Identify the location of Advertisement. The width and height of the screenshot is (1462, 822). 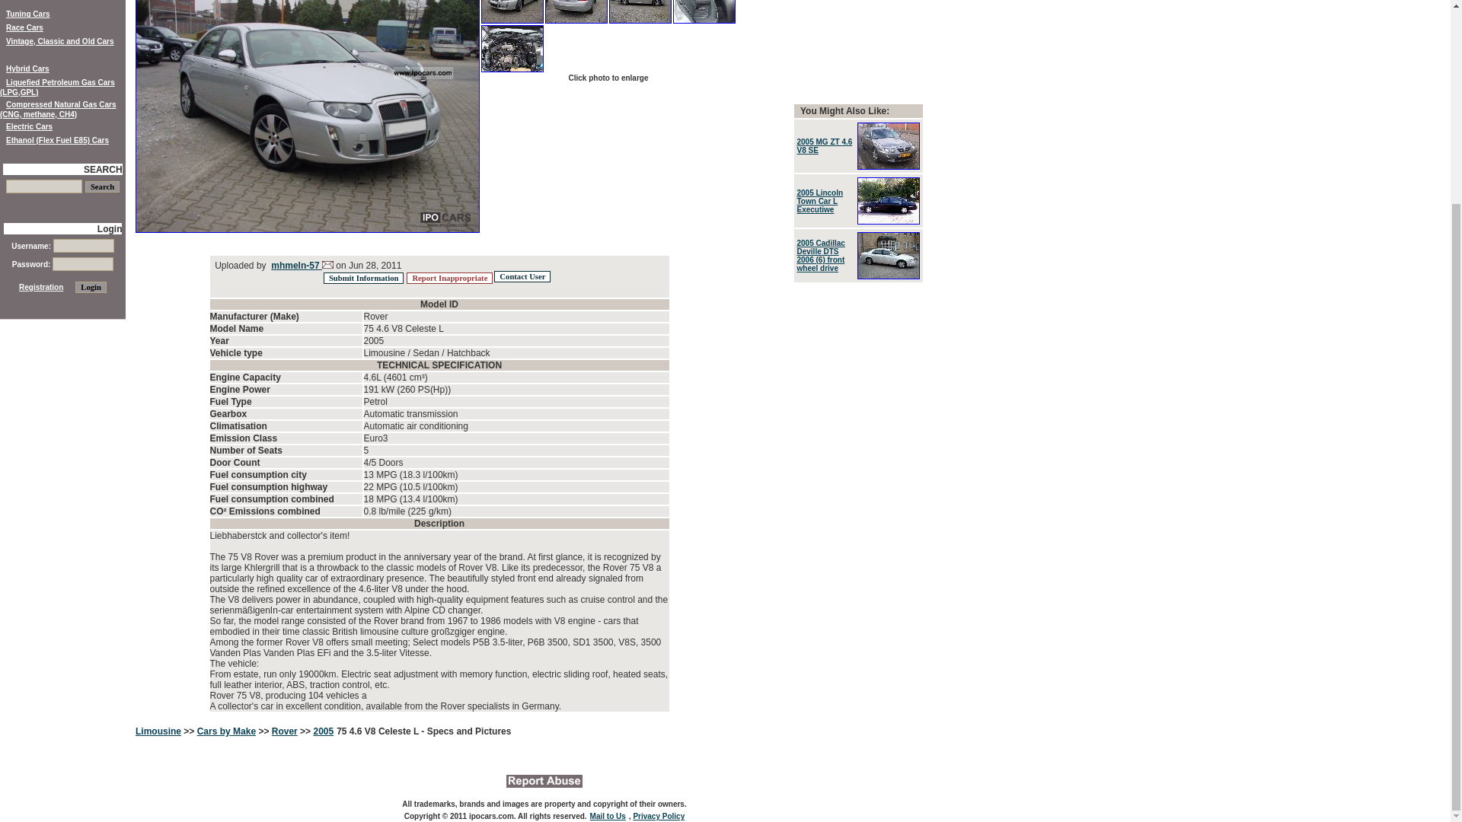
(857, 44).